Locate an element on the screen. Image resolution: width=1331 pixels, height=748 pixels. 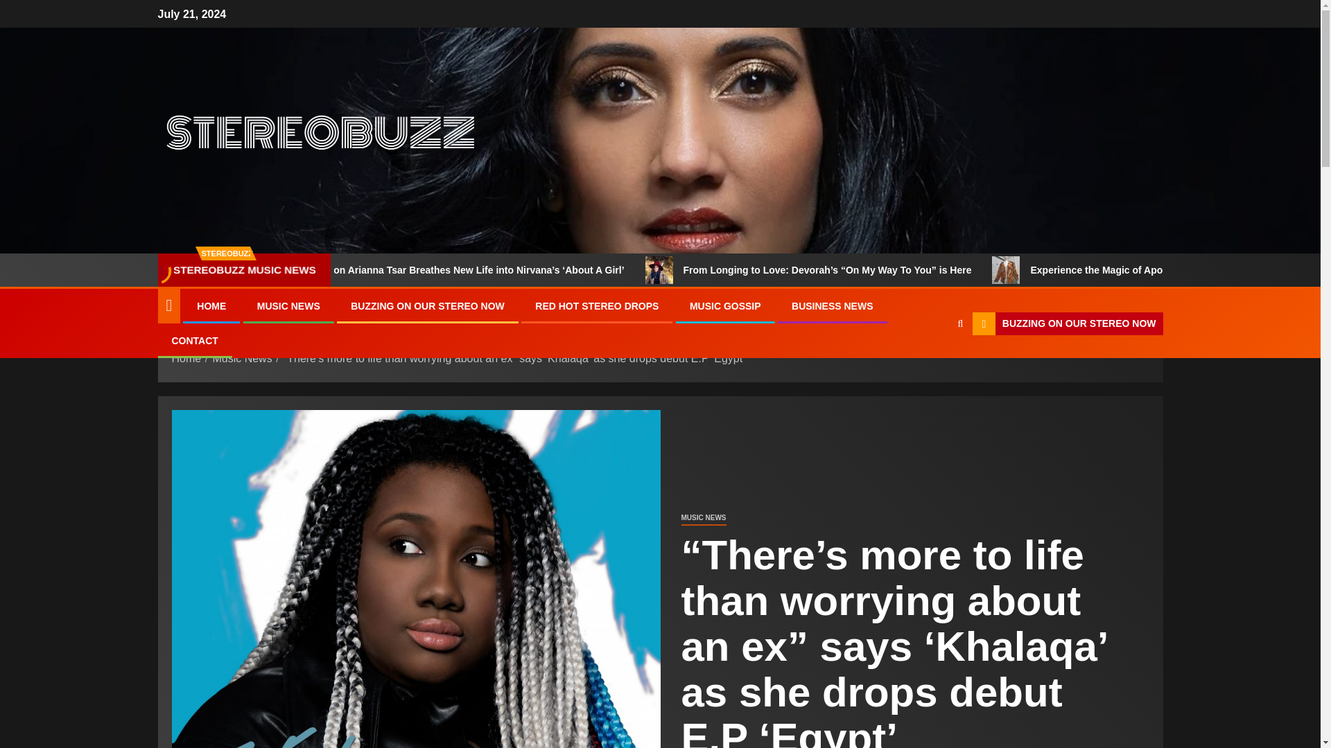
MUSIC GOSSIP is located at coordinates (725, 306).